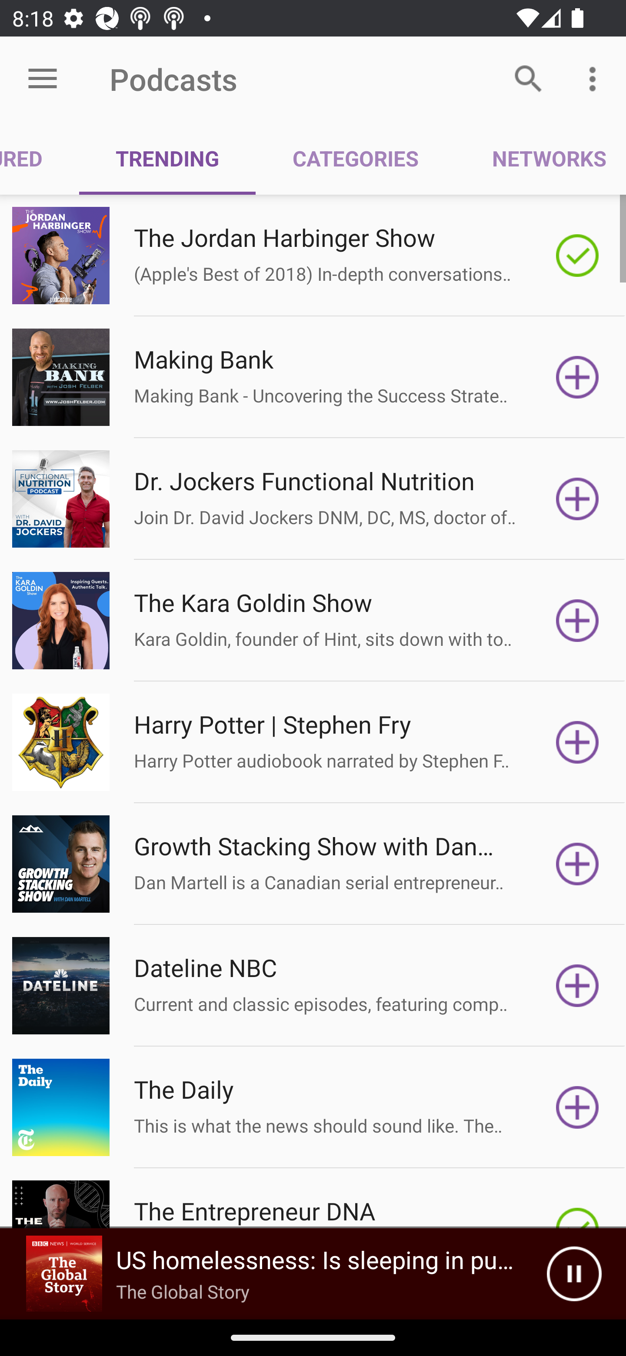 The width and height of the screenshot is (626, 1356). Describe the element at coordinates (577, 1107) in the screenshot. I see `Subscribe` at that location.